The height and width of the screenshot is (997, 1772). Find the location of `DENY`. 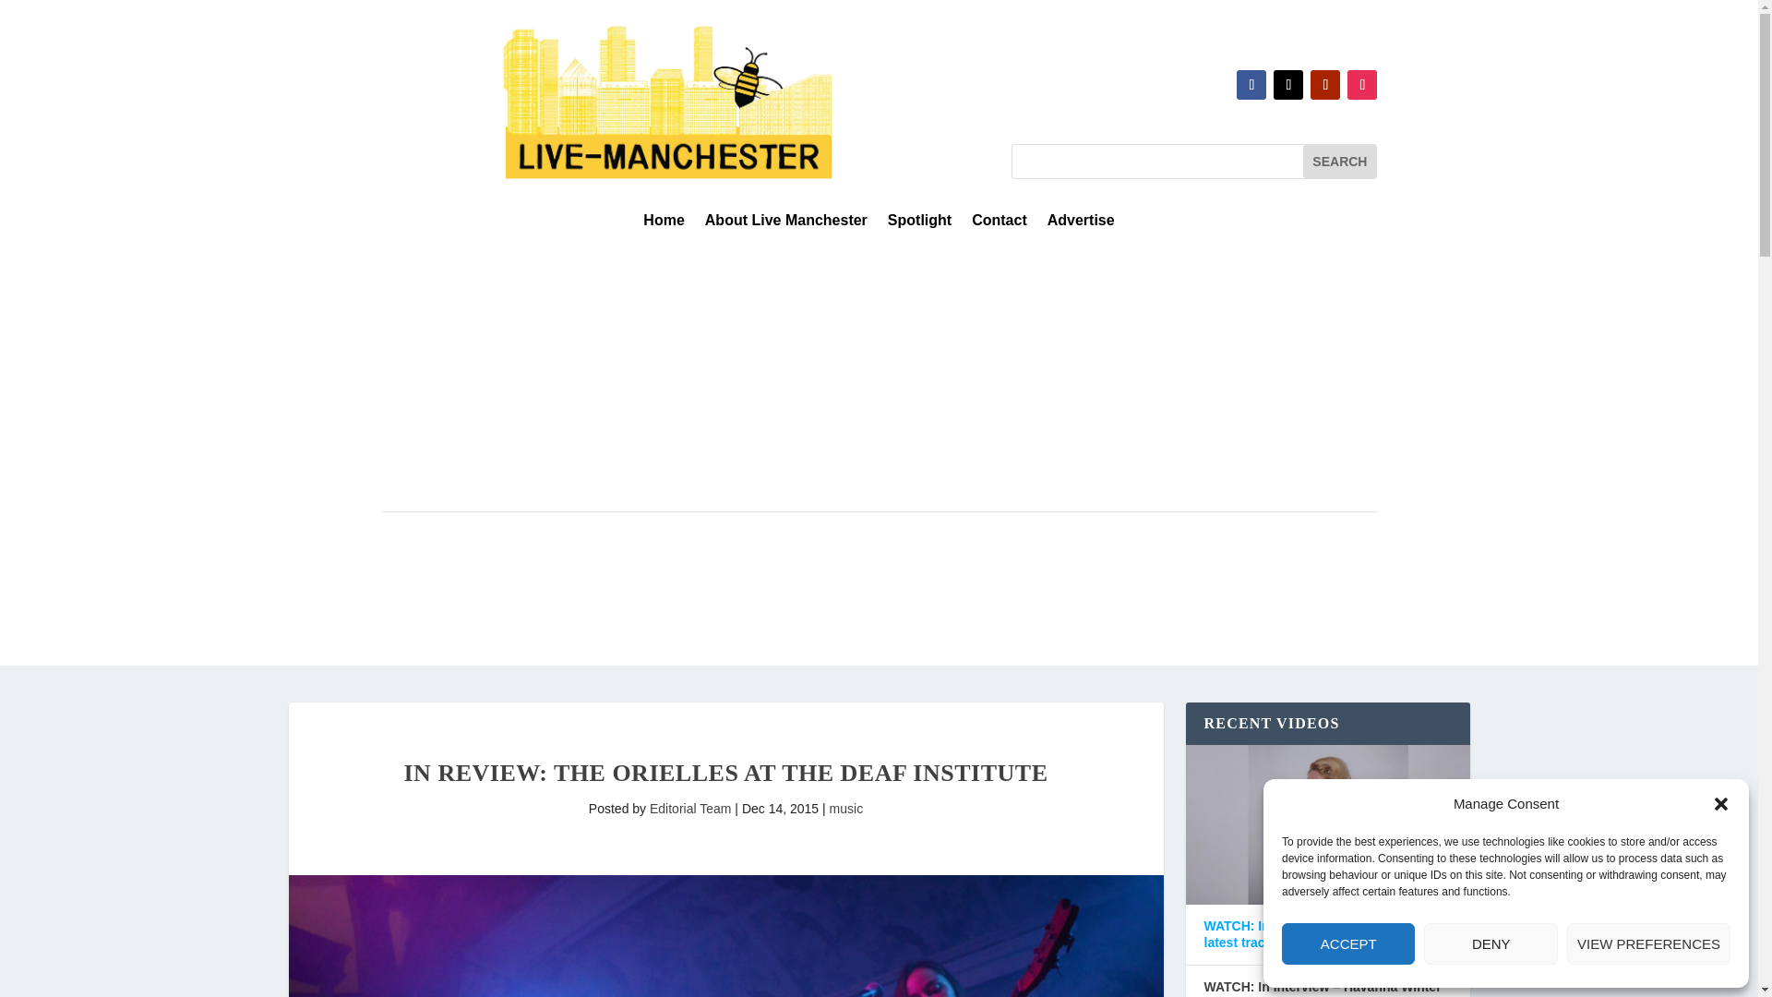

DENY is located at coordinates (1491, 943).